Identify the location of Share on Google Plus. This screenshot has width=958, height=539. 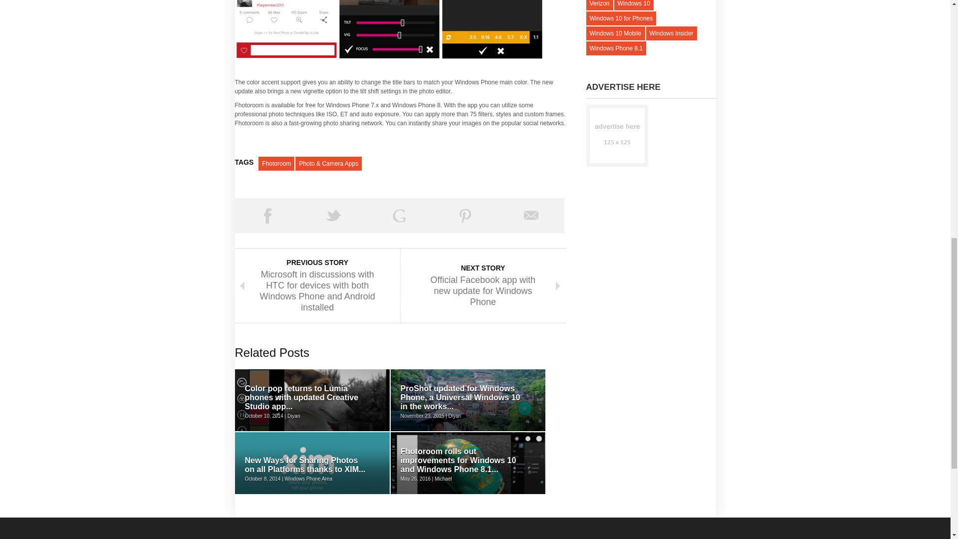
(400, 216).